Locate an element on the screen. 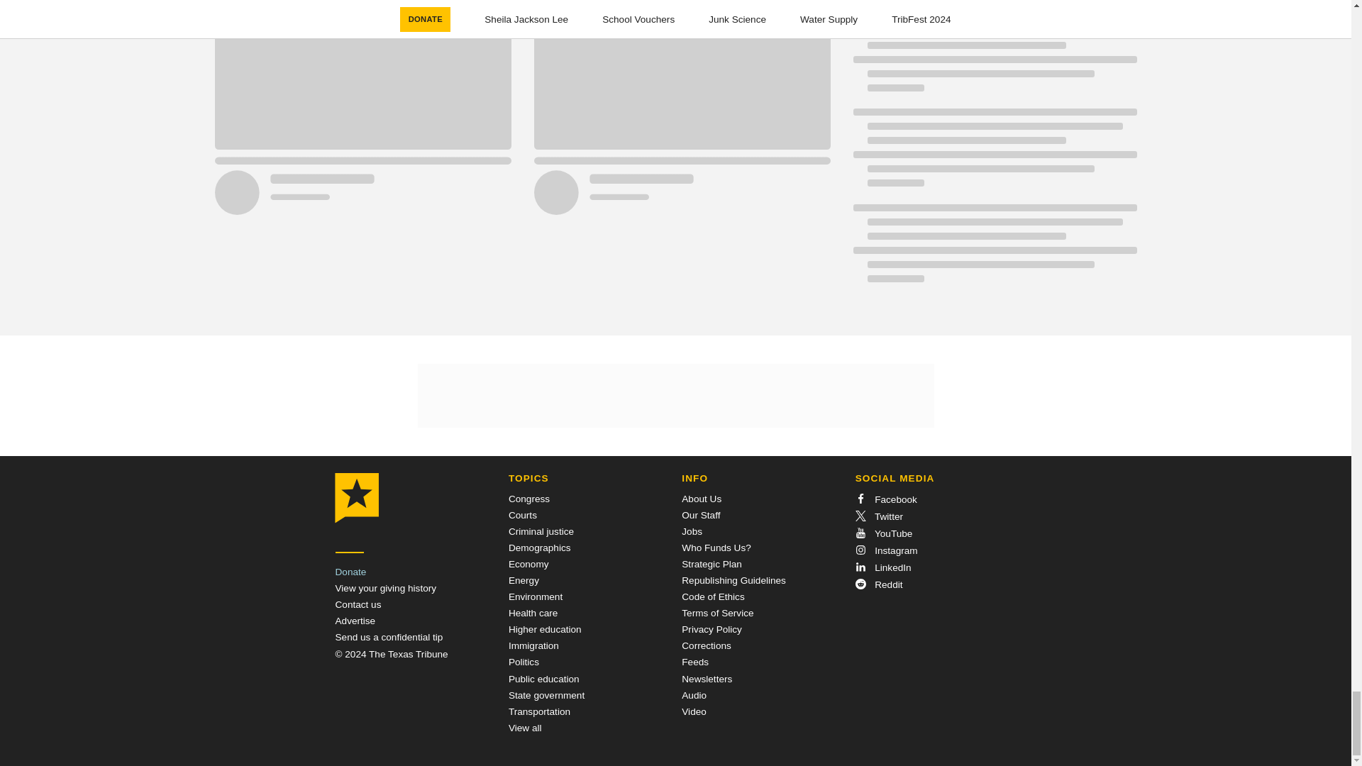 The height and width of the screenshot is (766, 1362). View your giving history is located at coordinates (385, 588).